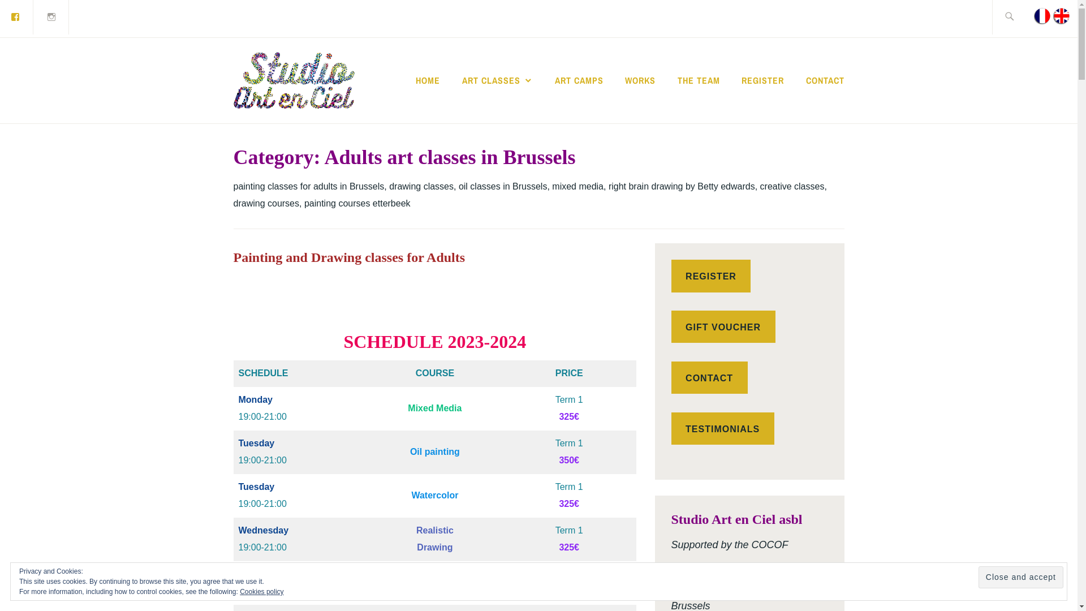 The width and height of the screenshot is (1086, 611). What do you see at coordinates (1022, 17) in the screenshot?
I see `Search for:` at bounding box center [1022, 17].